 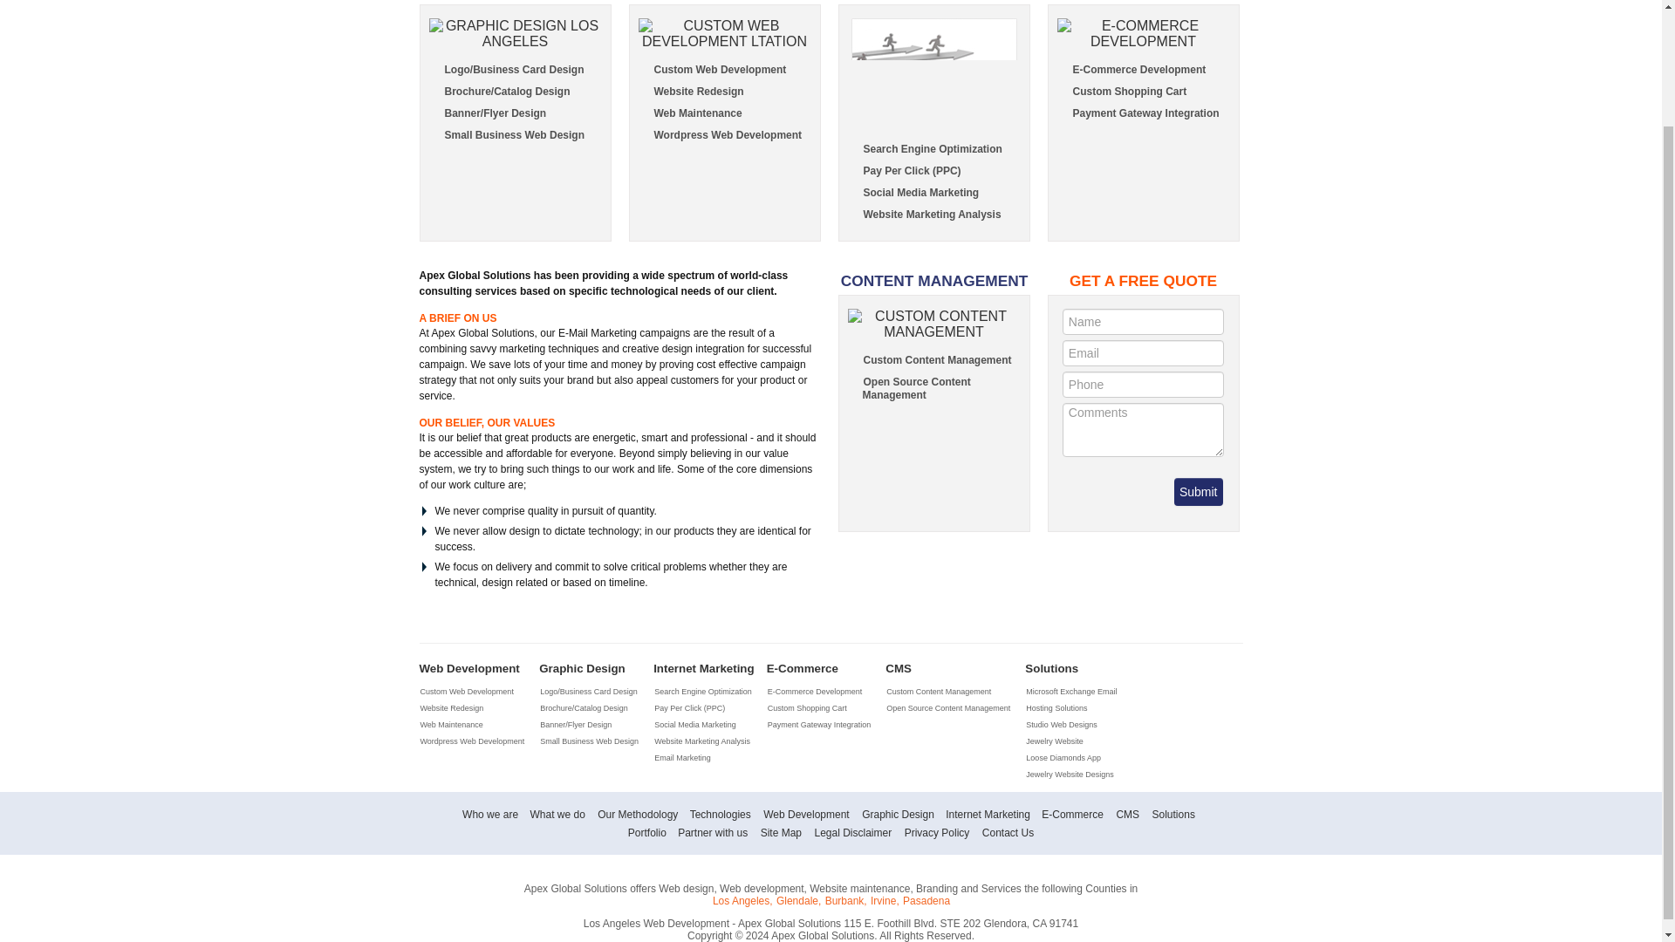 I want to click on SEARCH ENGINE OPTIMIZATION LOS ANGELES, so click(x=933, y=73).